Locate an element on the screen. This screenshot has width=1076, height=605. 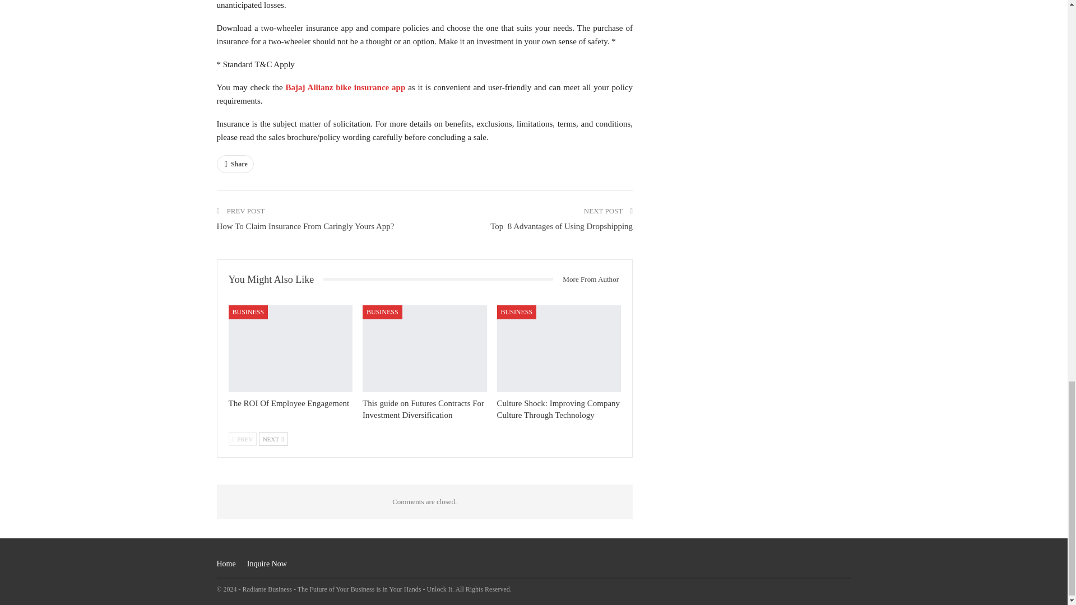
BUSINESS is located at coordinates (517, 312).